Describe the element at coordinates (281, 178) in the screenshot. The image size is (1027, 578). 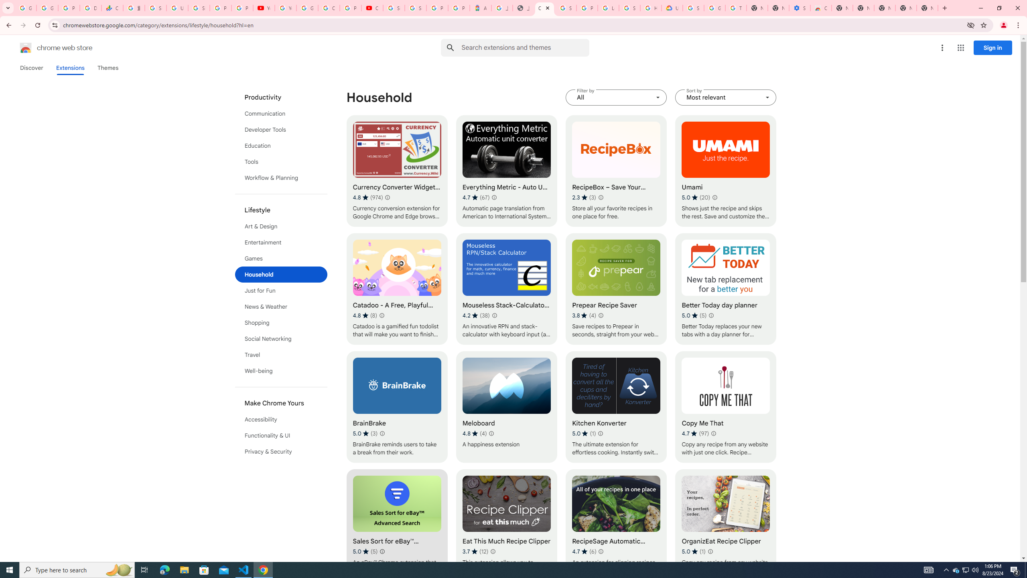
I see `Workflow & Planning` at that location.